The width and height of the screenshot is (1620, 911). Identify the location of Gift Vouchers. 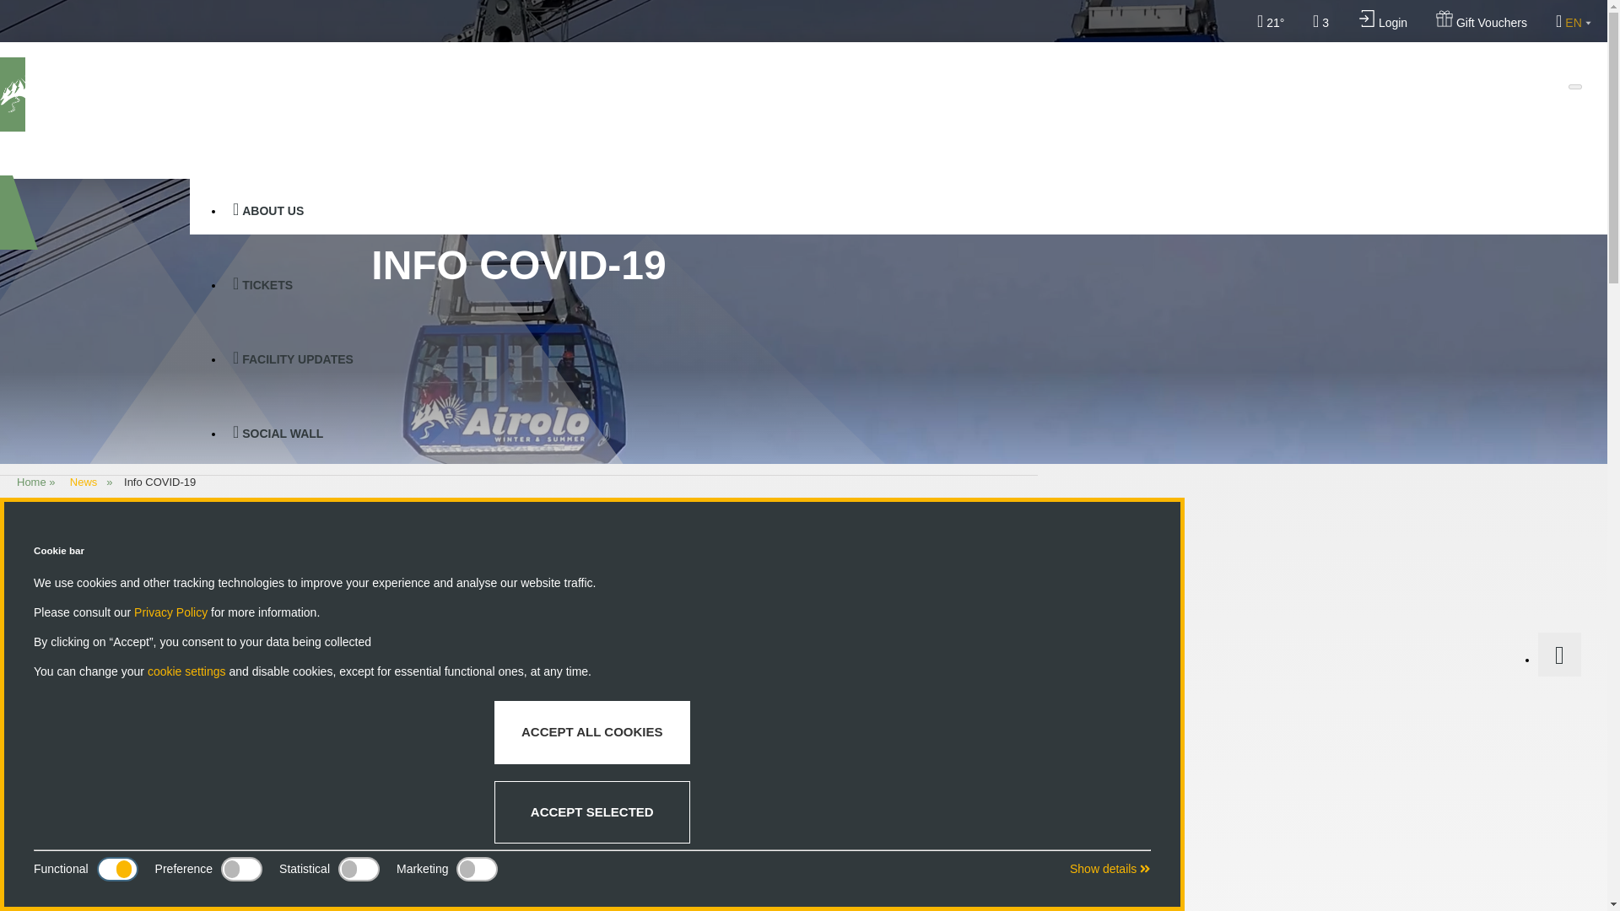
(1482, 20).